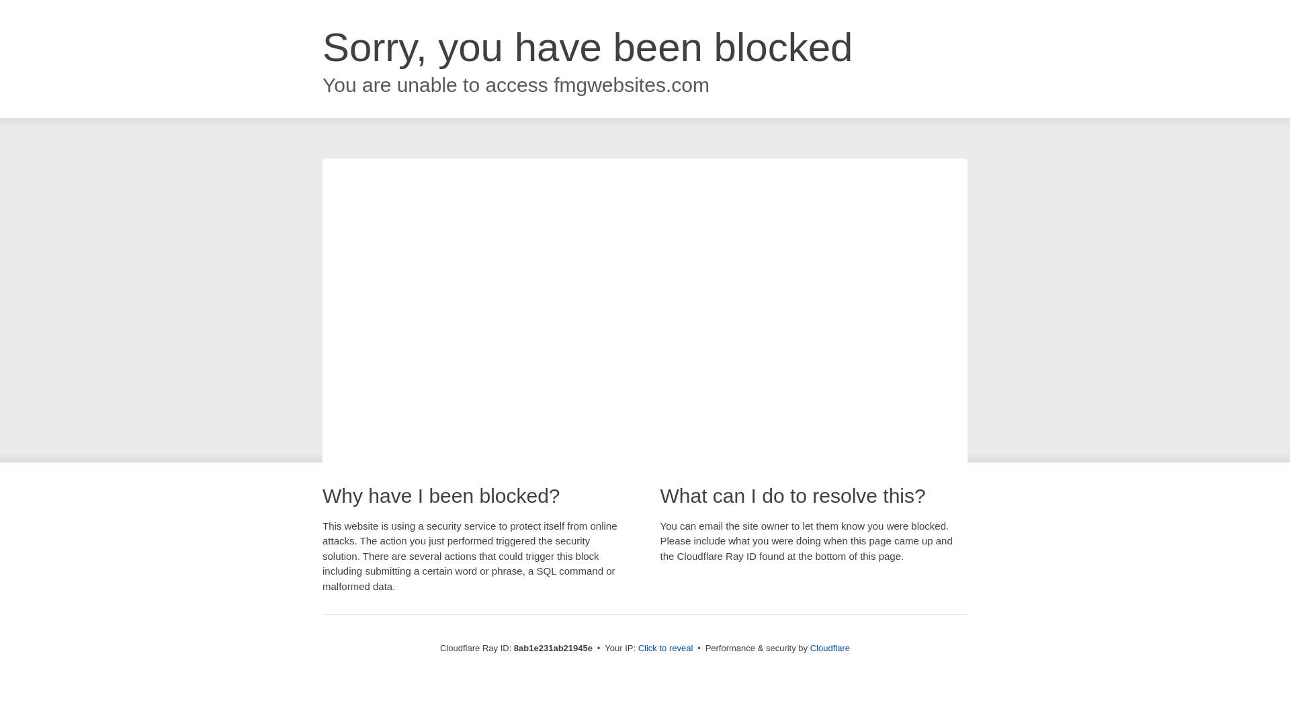 The height and width of the screenshot is (725, 1290). I want to click on Click to reveal, so click(666, 648).